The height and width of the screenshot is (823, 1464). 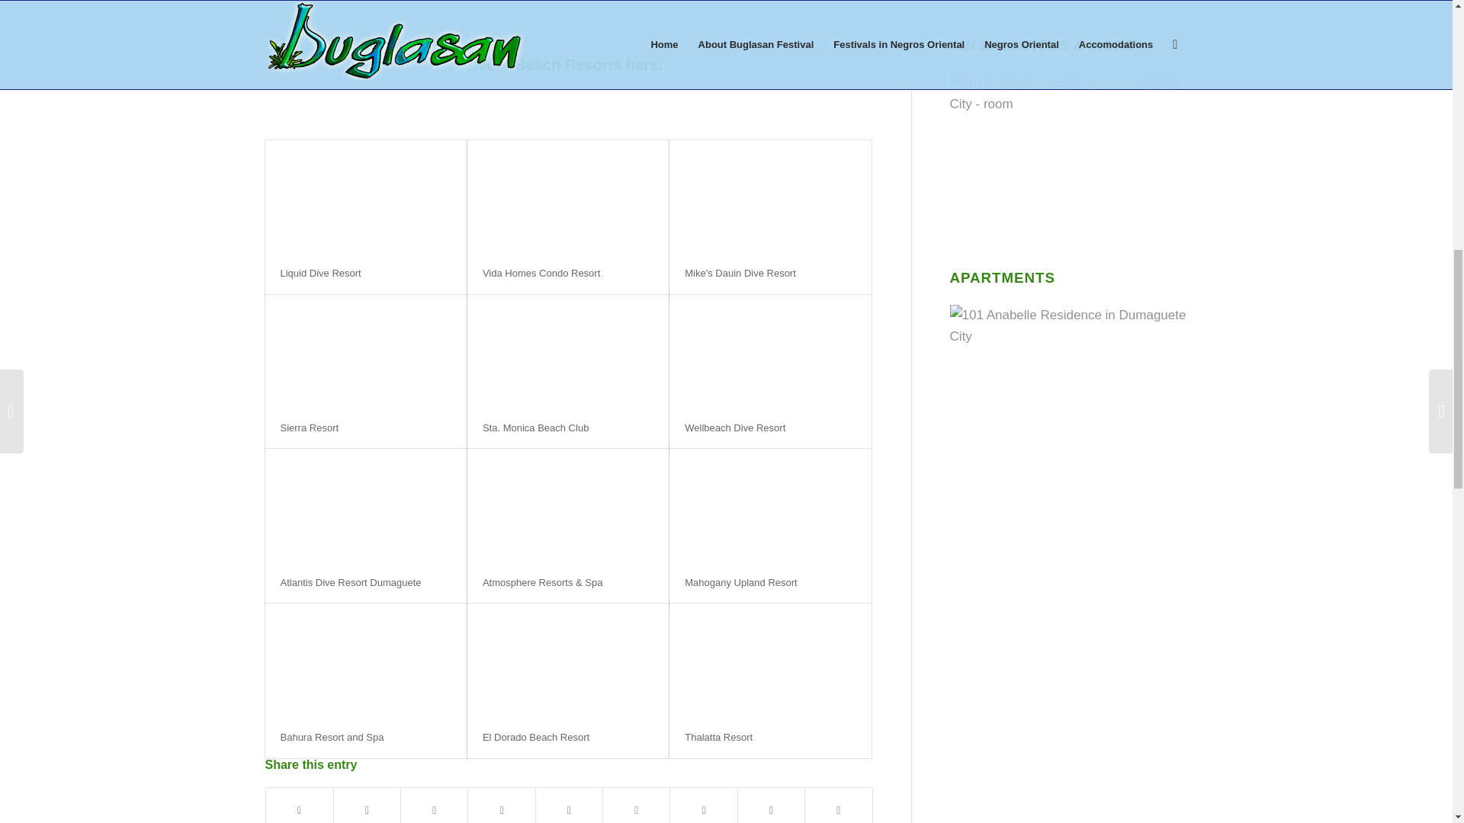 I want to click on Liquid Dive Resort, so click(x=321, y=273).